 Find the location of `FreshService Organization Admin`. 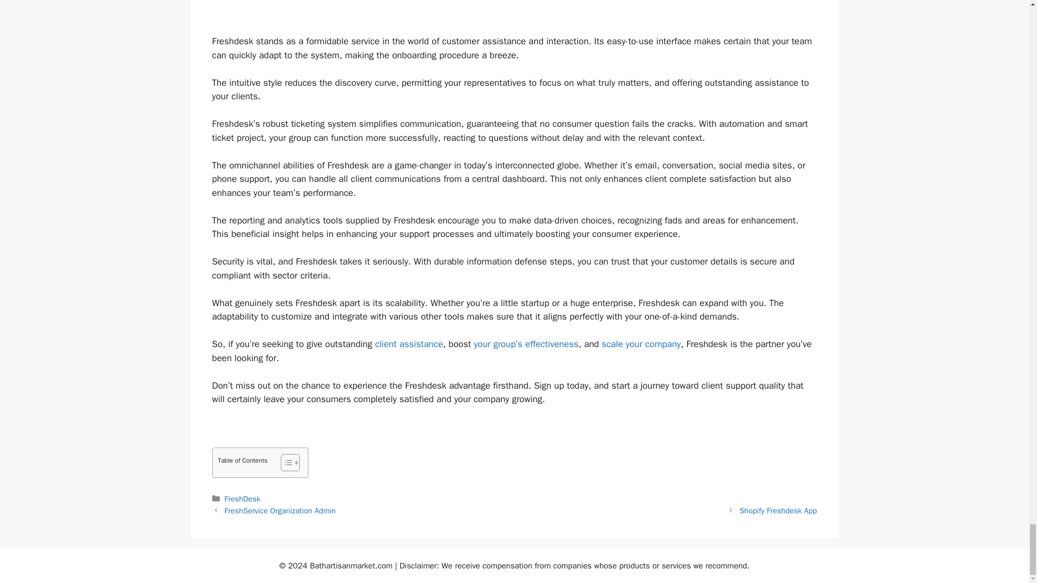

FreshService Organization Admin is located at coordinates (280, 511).